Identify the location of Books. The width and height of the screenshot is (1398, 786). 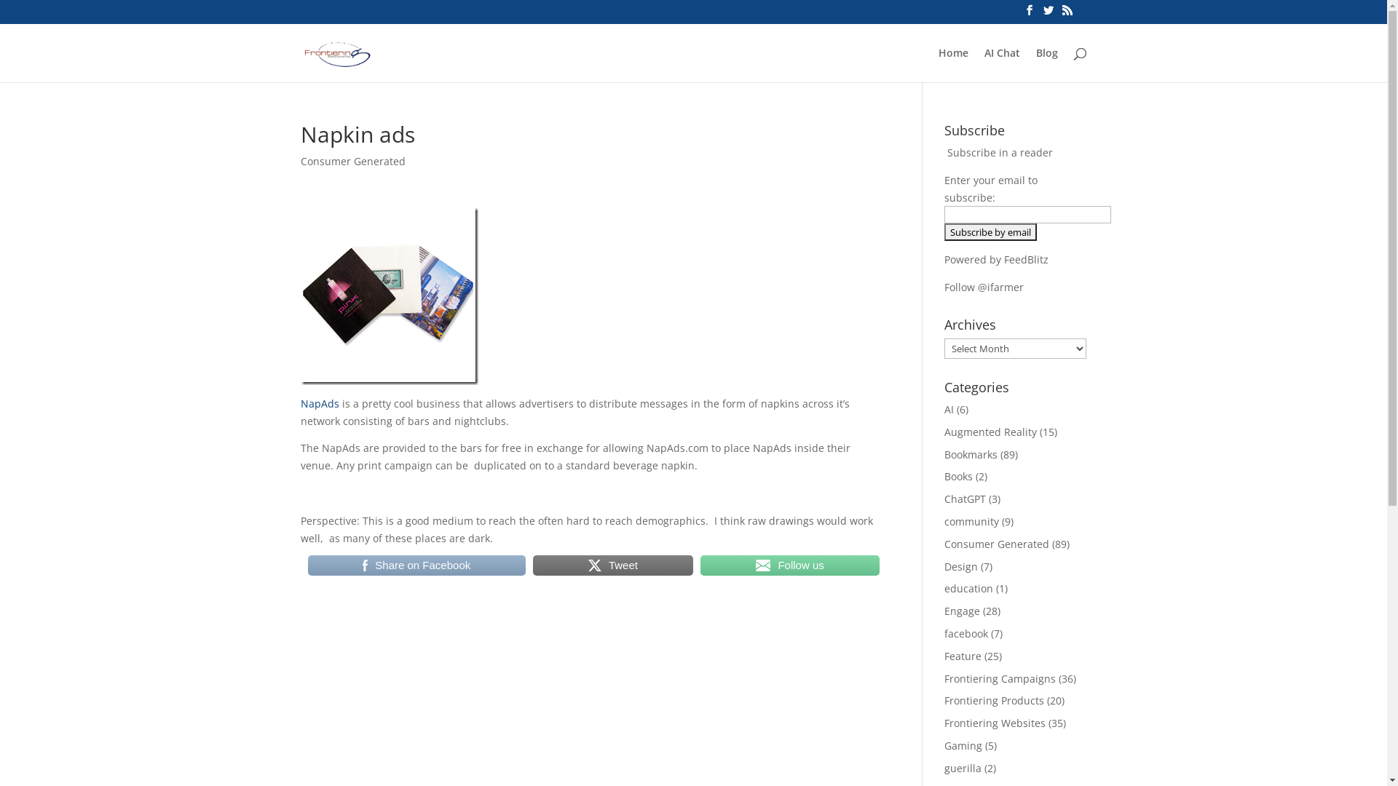
(958, 476).